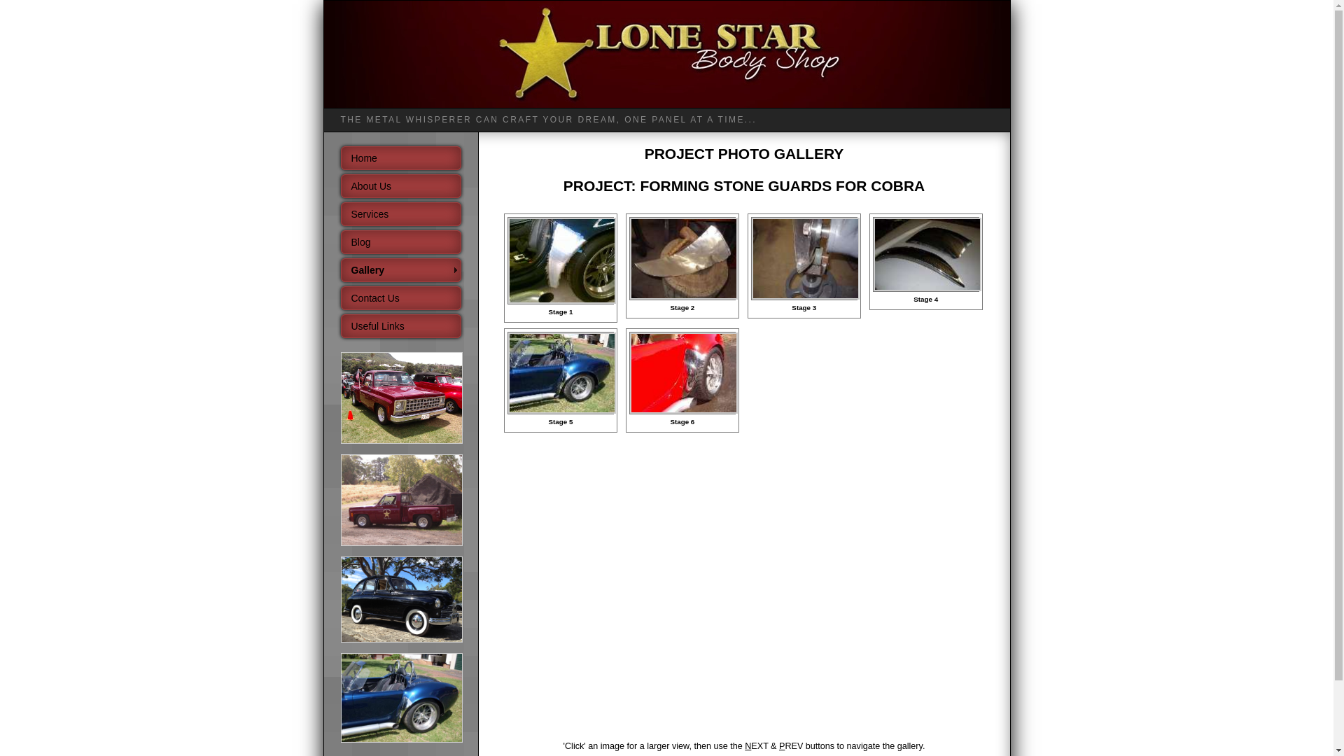 The width and height of the screenshot is (1344, 756). I want to click on 1980 Chev Cheyenne Super, so click(401, 543).